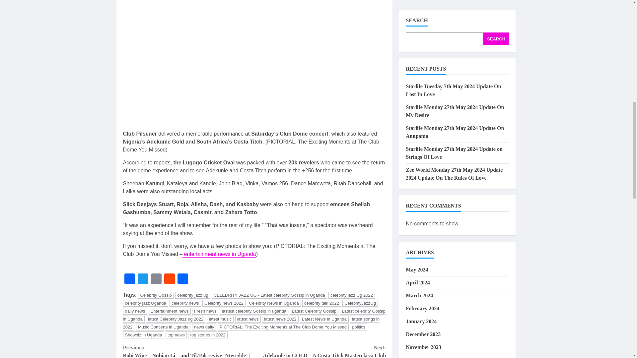  Describe the element at coordinates (254, 311) in the screenshot. I see `lastest celebrity Gossip in uganda` at that location.